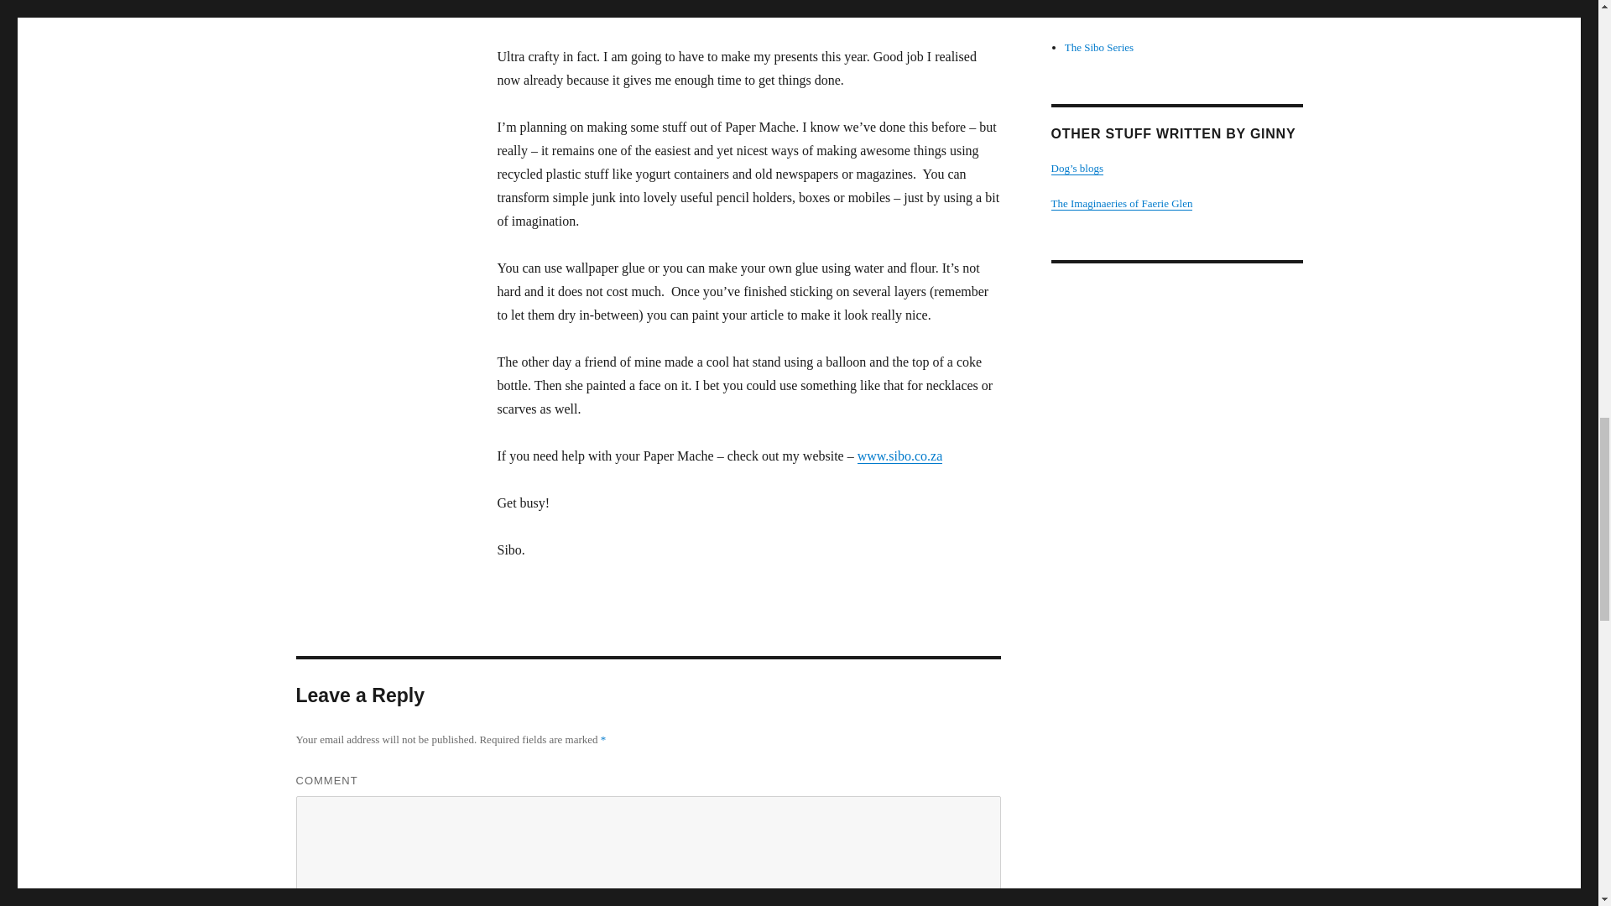 Image resolution: width=1611 pixels, height=906 pixels. Describe the element at coordinates (899, 455) in the screenshot. I see `www.sibo.co.za` at that location.